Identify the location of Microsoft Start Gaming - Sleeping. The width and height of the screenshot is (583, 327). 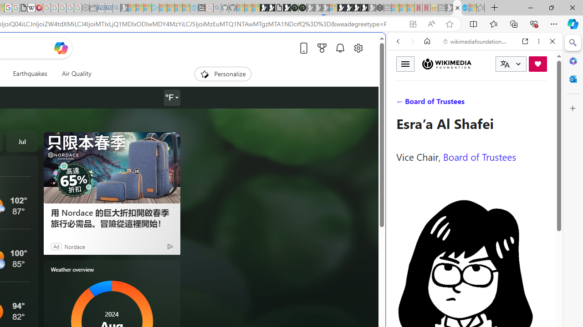
(124, 8).